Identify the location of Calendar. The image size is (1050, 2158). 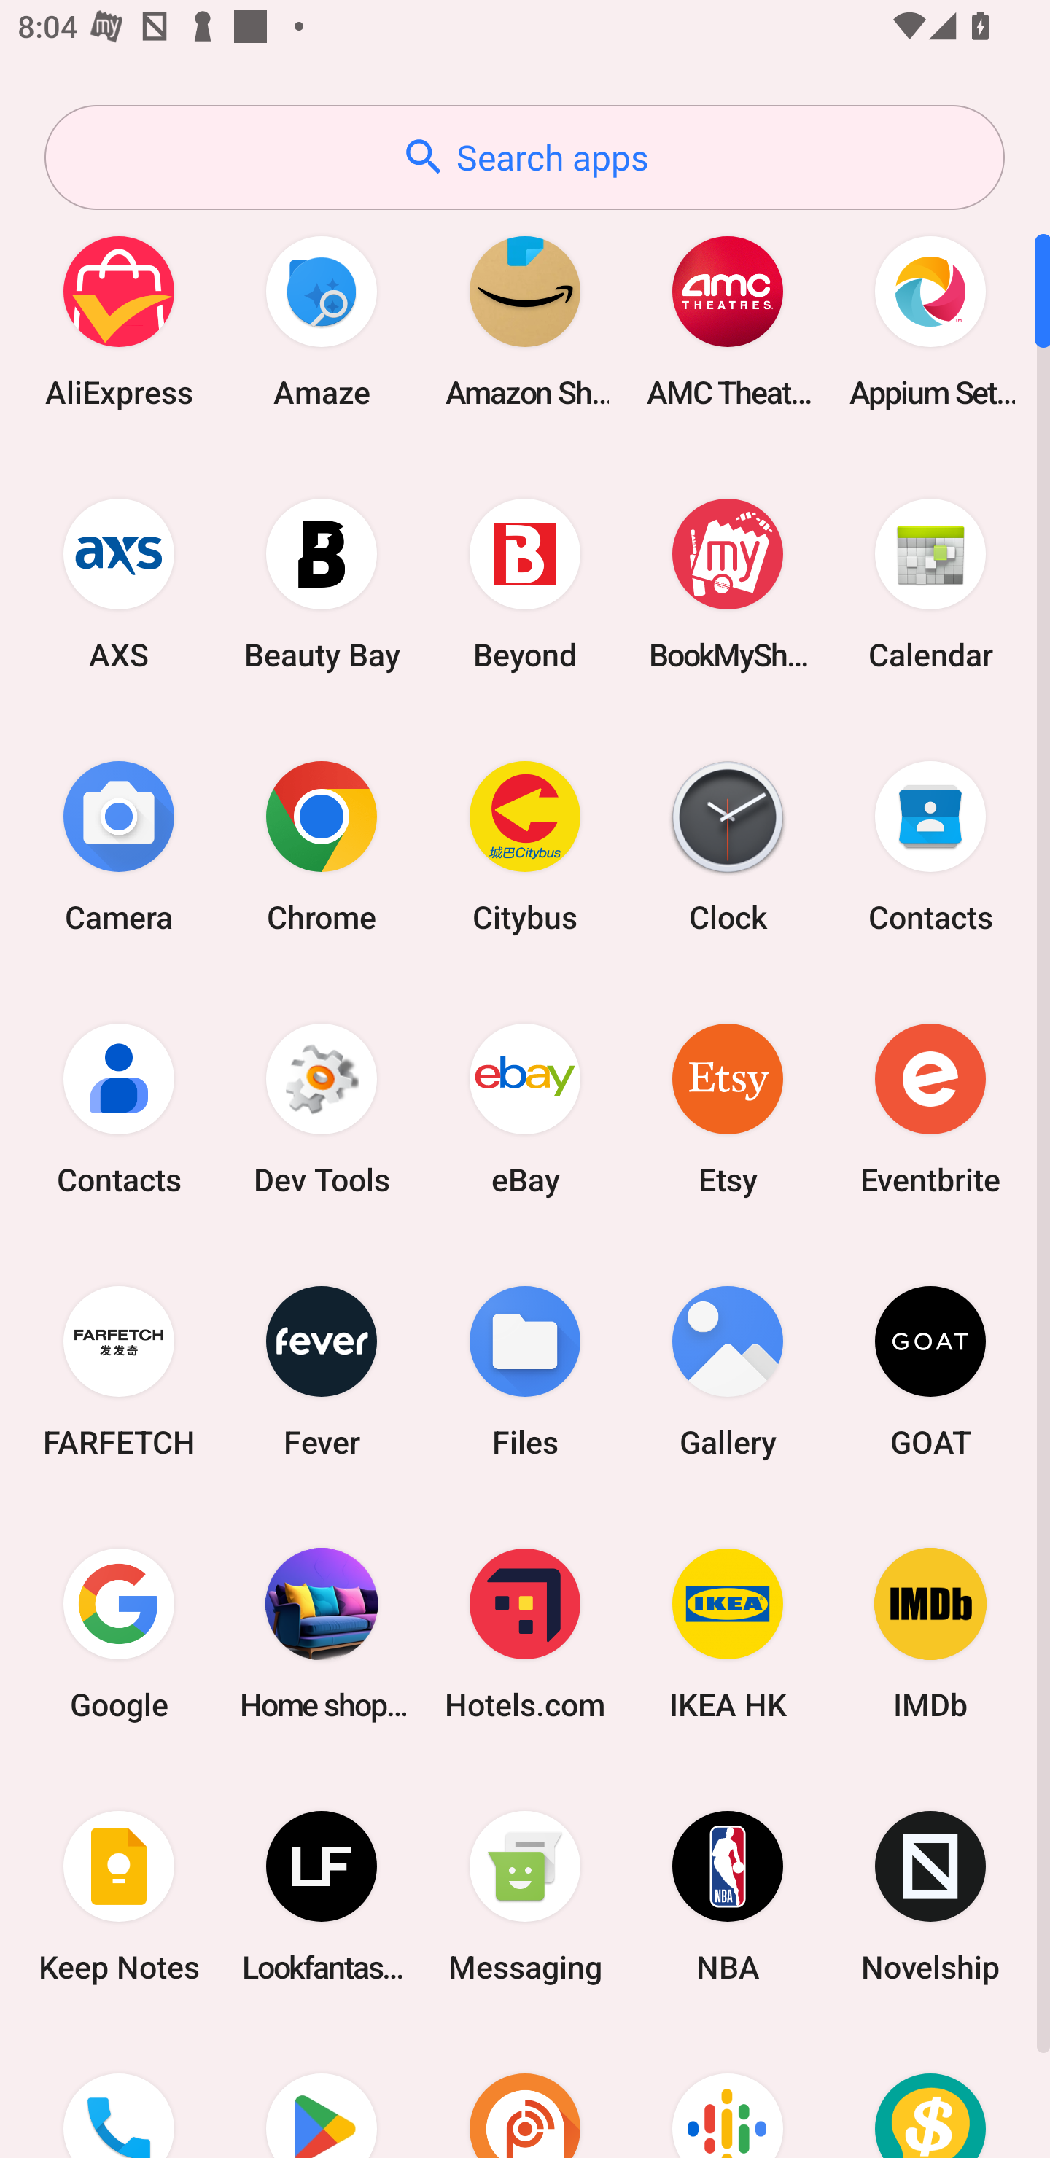
(930, 583).